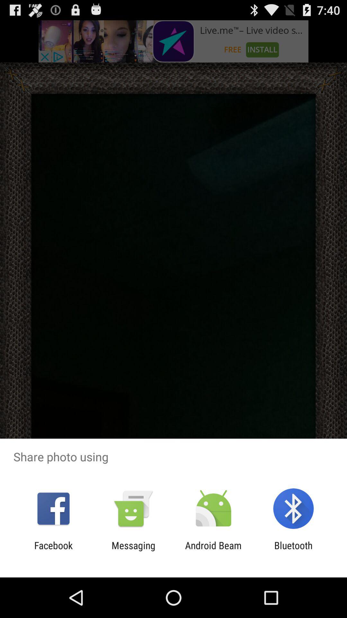 Image resolution: width=347 pixels, height=618 pixels. What do you see at coordinates (133, 551) in the screenshot?
I see `choose the messaging item` at bounding box center [133, 551].